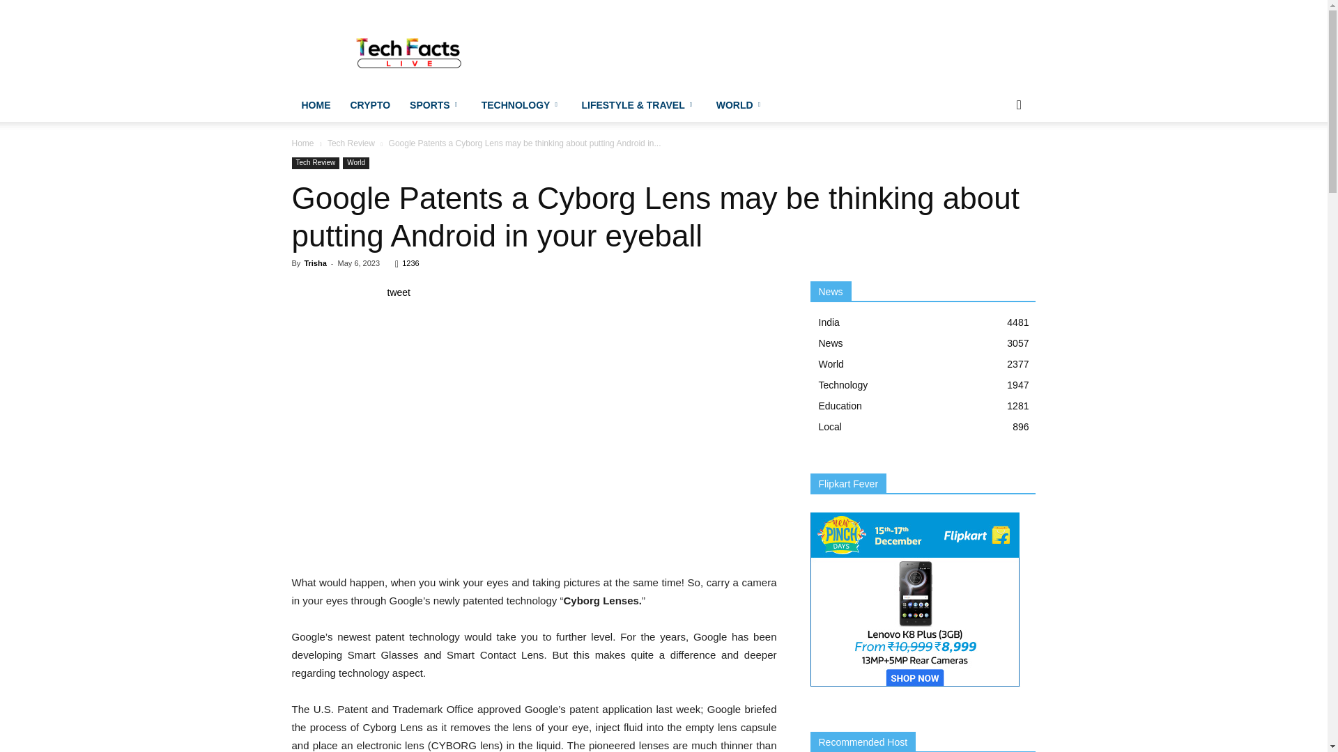  I want to click on View all posts in Tech Review, so click(351, 143).